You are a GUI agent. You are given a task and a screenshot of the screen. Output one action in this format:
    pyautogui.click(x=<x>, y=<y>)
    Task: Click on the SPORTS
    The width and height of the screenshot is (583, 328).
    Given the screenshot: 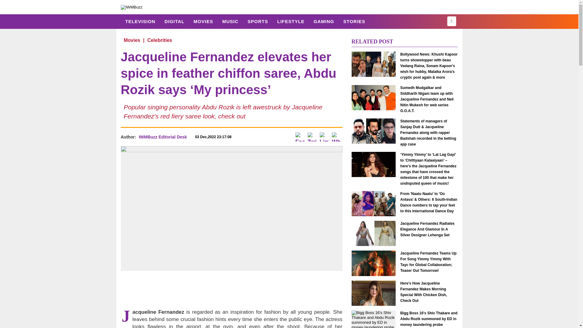 What is the action you would take?
    pyautogui.click(x=258, y=21)
    